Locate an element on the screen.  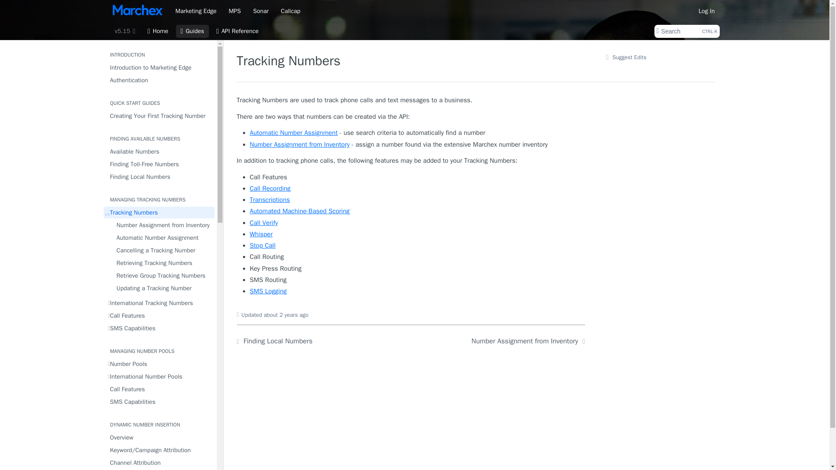
v5.15 is located at coordinates (162, 263).